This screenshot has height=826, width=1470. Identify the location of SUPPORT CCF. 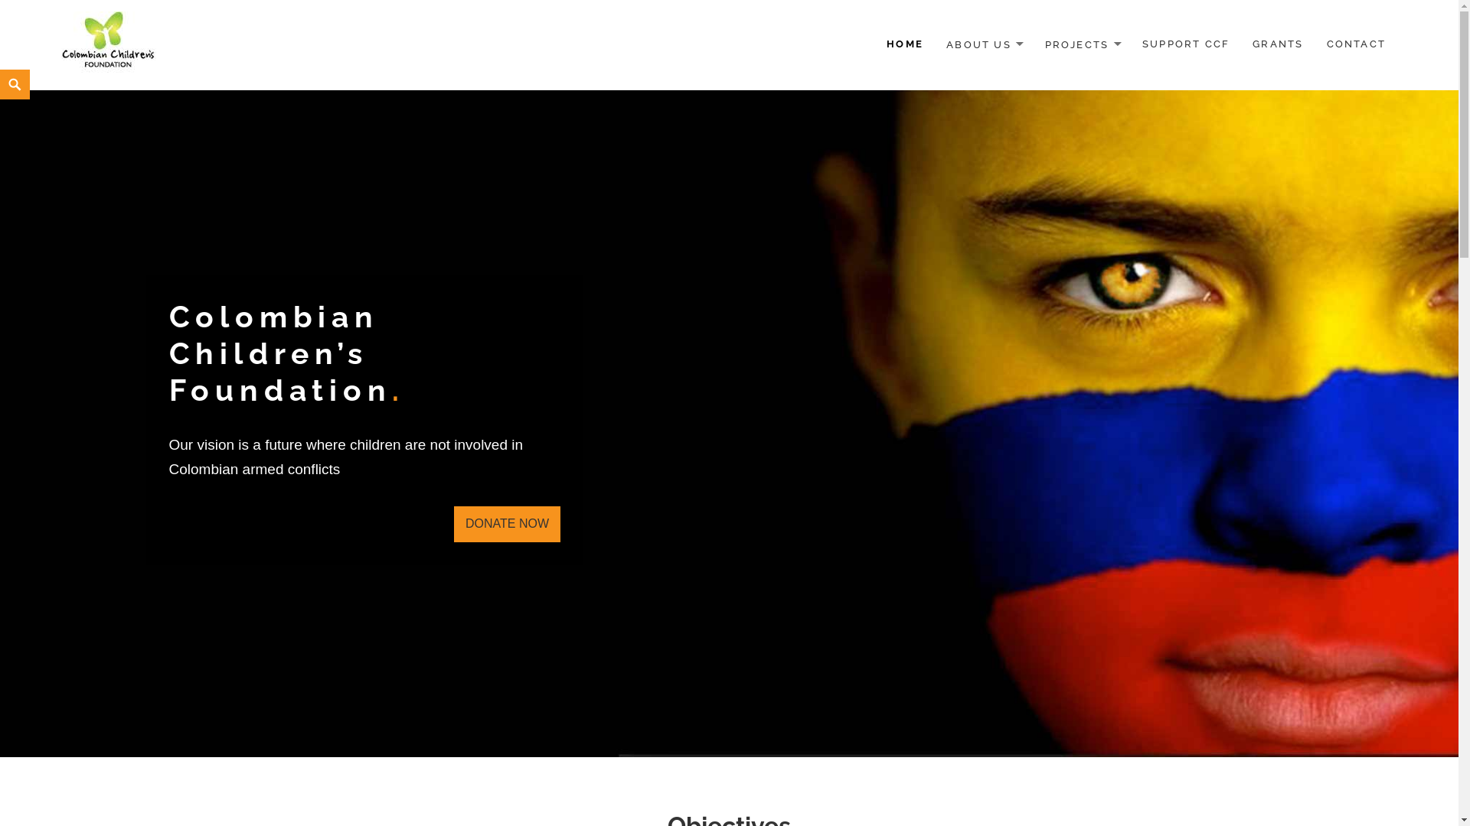
(1186, 44).